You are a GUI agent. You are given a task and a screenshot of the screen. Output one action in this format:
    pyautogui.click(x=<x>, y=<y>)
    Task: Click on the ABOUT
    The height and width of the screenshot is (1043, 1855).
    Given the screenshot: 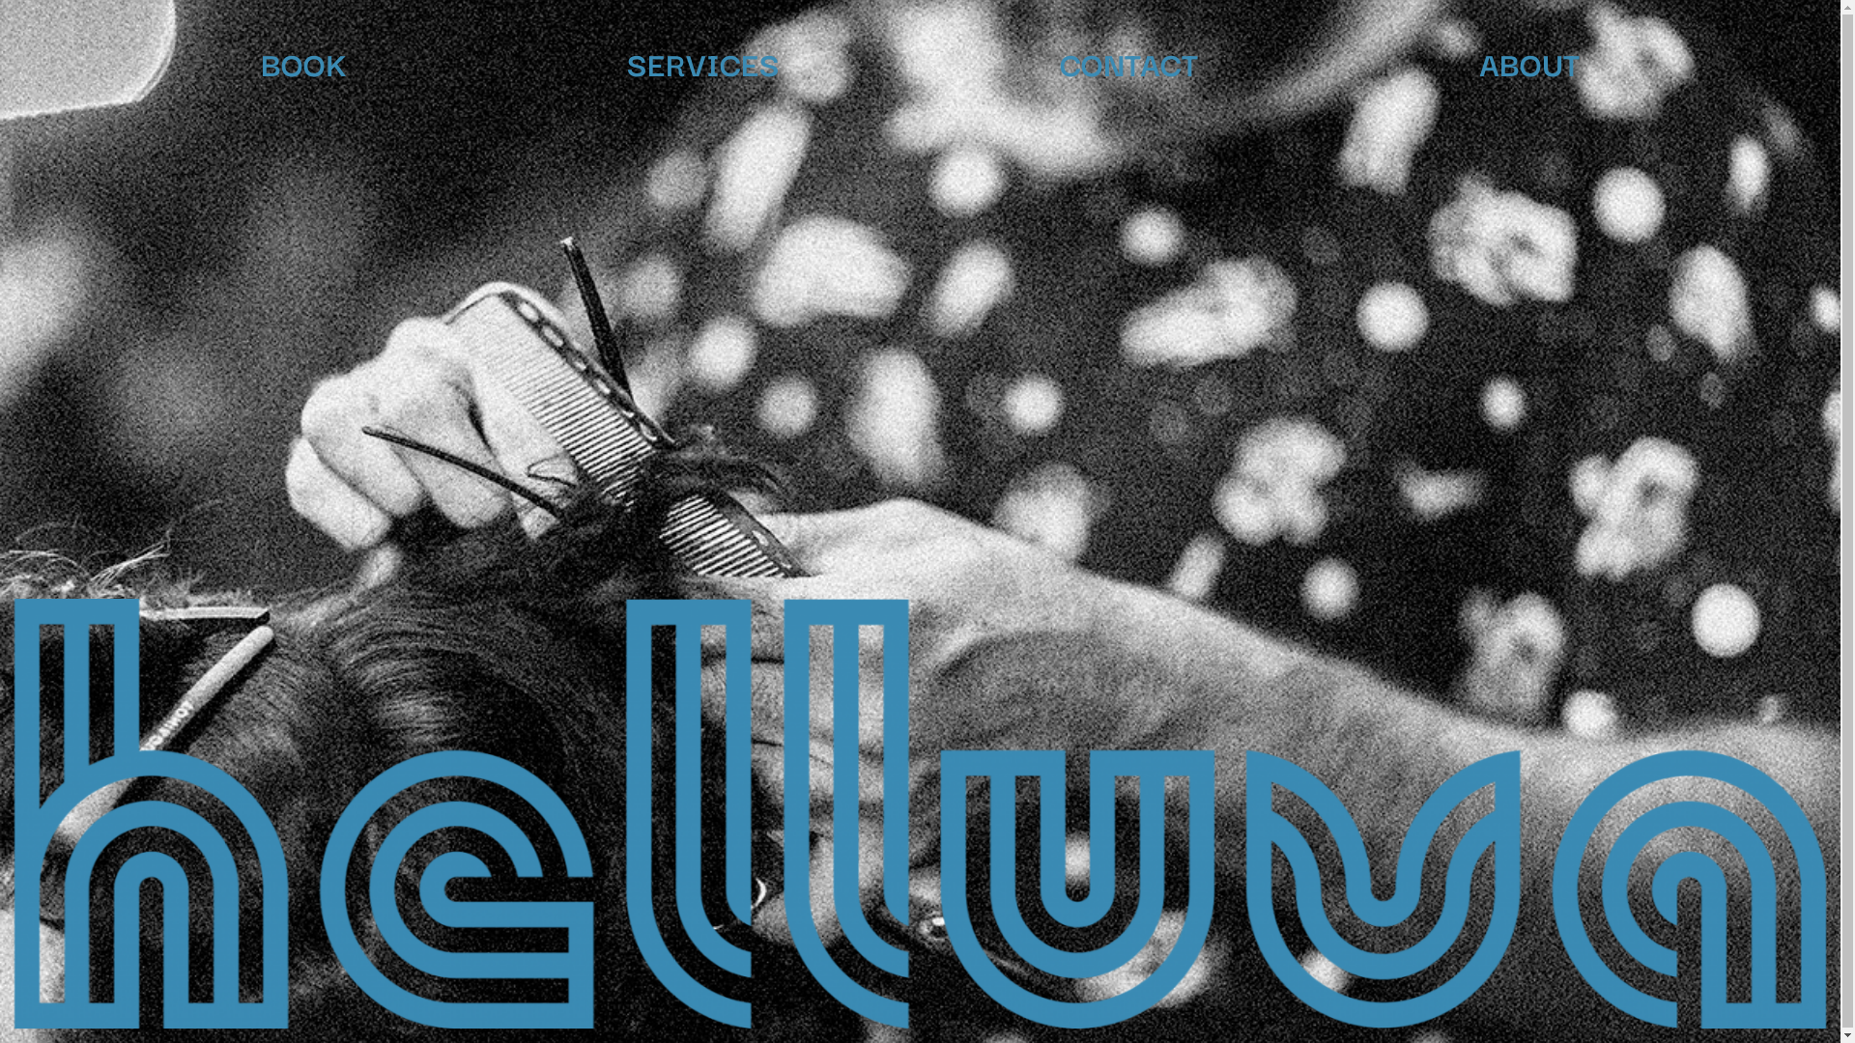 What is the action you would take?
    pyautogui.click(x=1529, y=62)
    